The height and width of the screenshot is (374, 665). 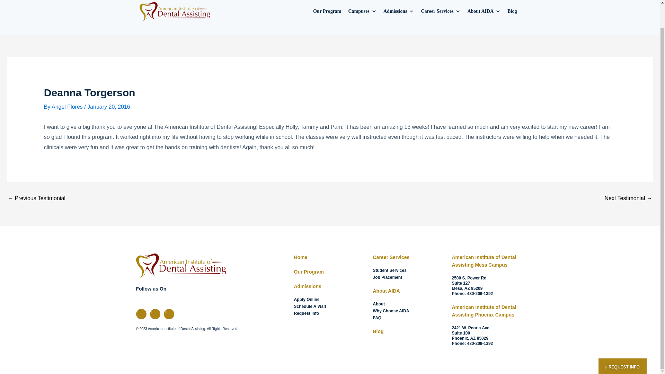 What do you see at coordinates (484, 11) in the screenshot?
I see `About AIDA` at bounding box center [484, 11].